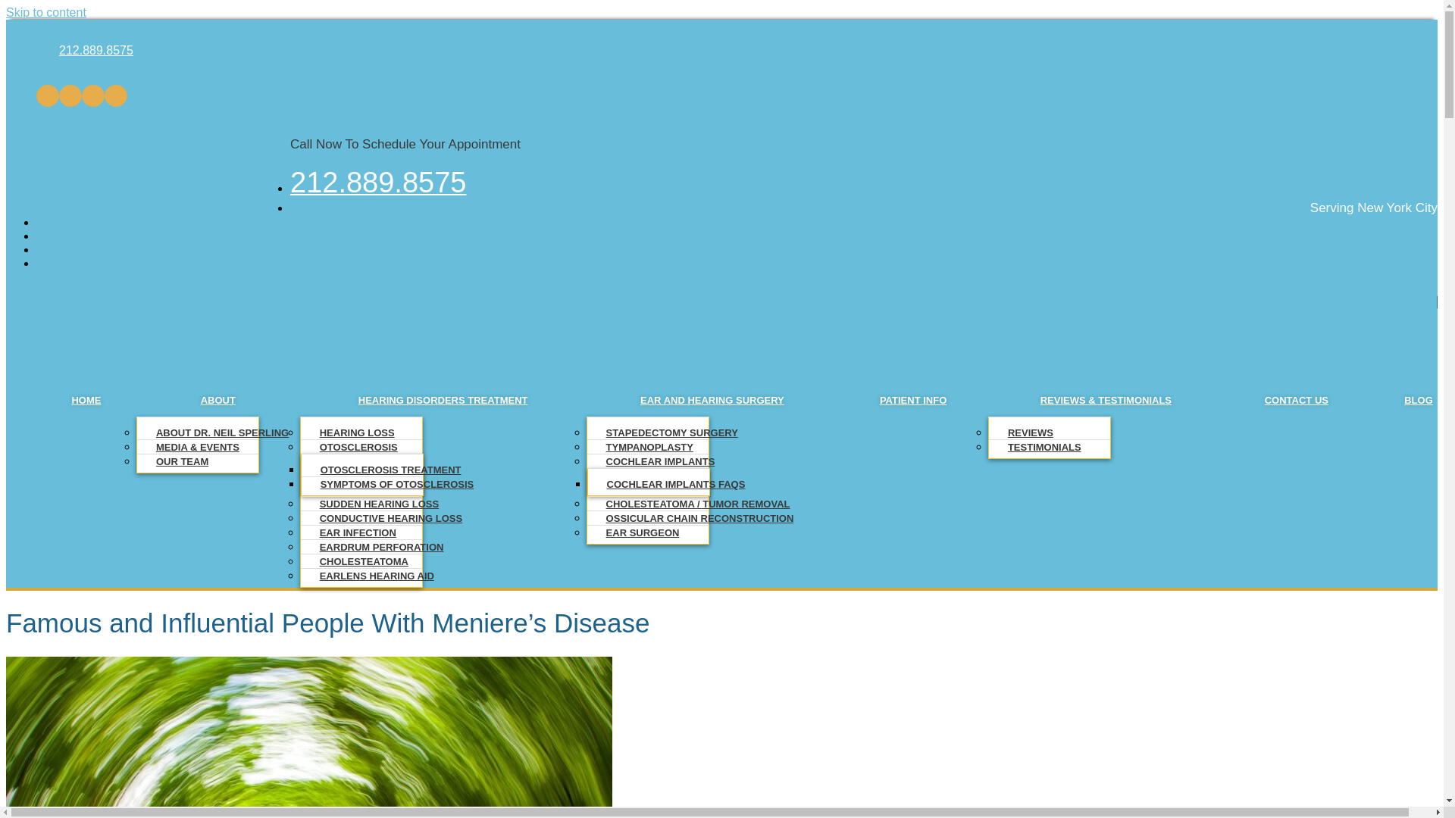 This screenshot has width=1455, height=818. What do you see at coordinates (671, 432) in the screenshot?
I see `STAPEDECTOMY SURGERY` at bounding box center [671, 432].